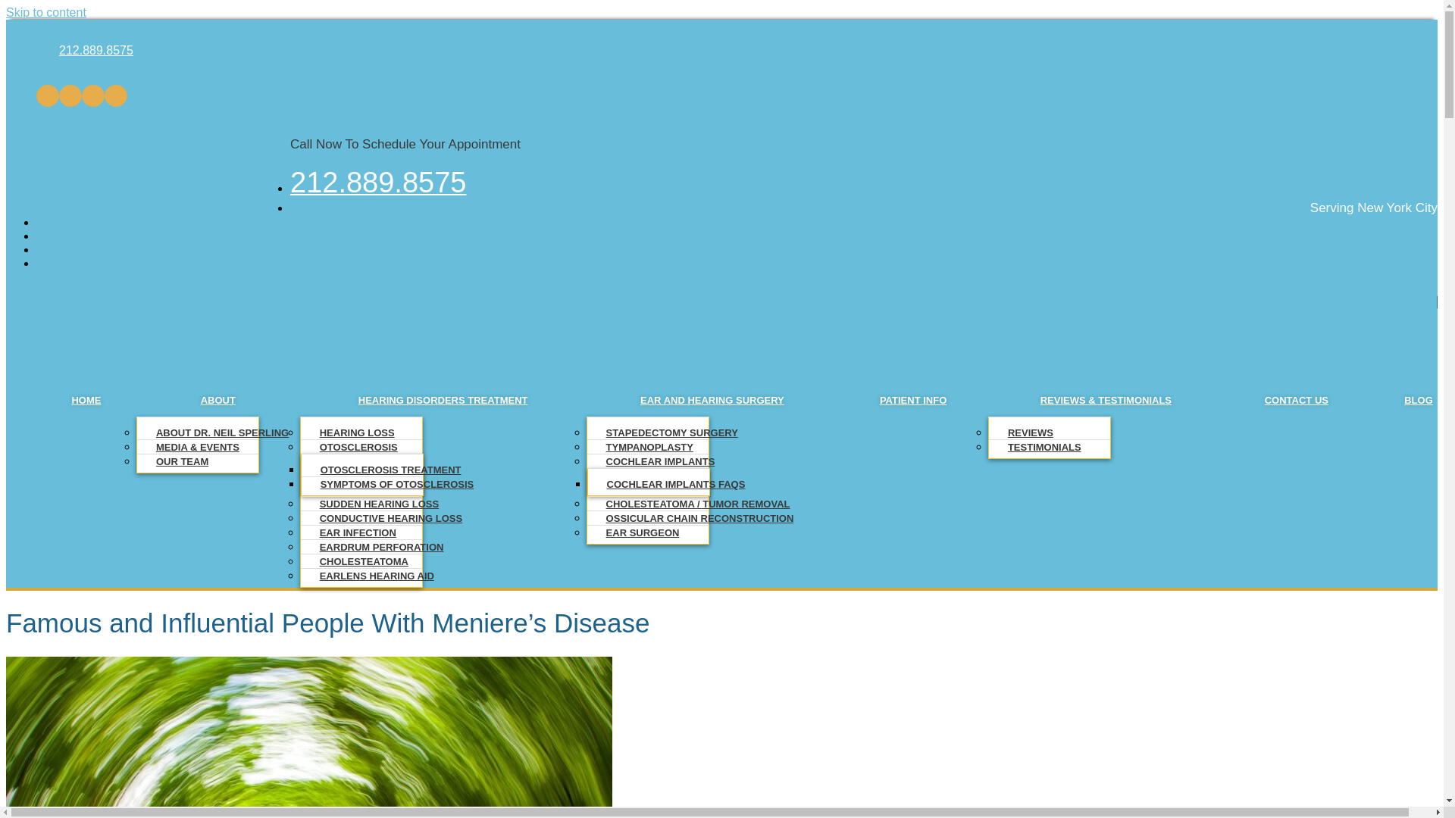 This screenshot has width=1455, height=818. What do you see at coordinates (671, 432) in the screenshot?
I see `STAPEDECTOMY SURGERY` at bounding box center [671, 432].